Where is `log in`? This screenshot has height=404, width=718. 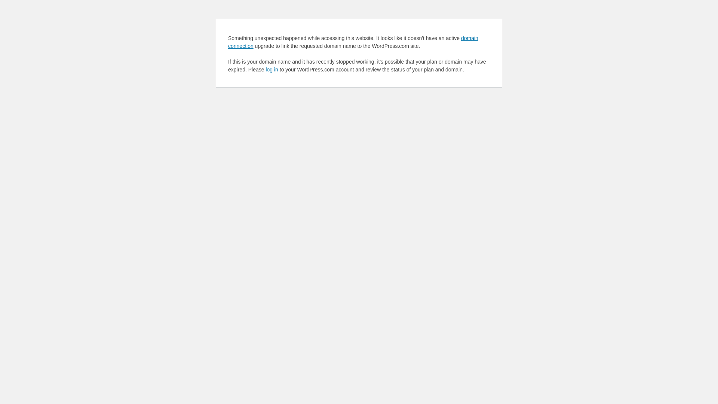
log in is located at coordinates (271, 70).